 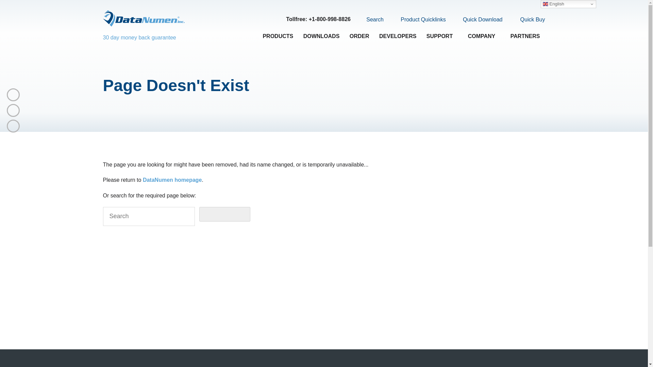 What do you see at coordinates (148, 216) in the screenshot?
I see `Search for:` at bounding box center [148, 216].